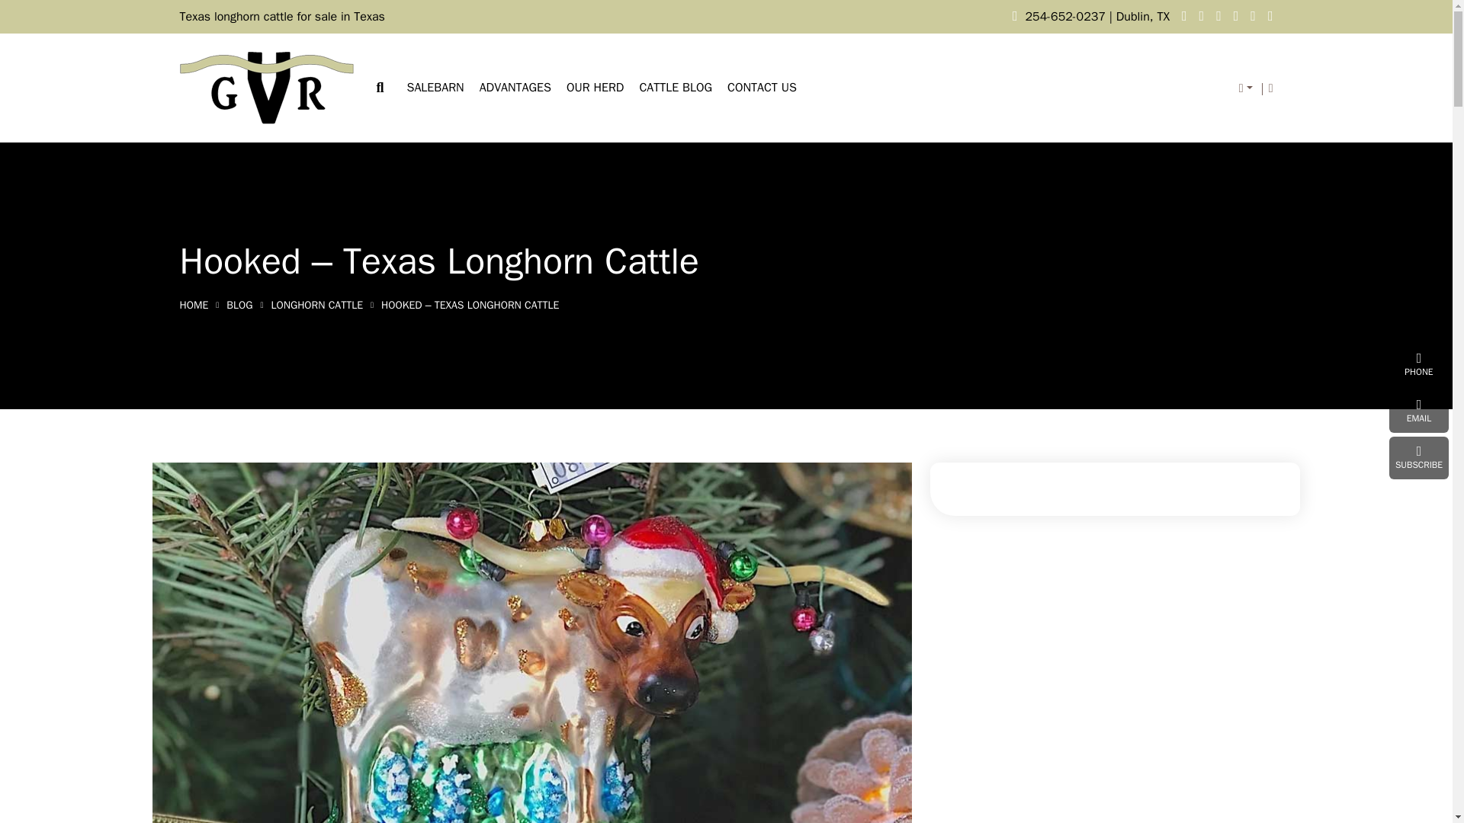  What do you see at coordinates (1419, 364) in the screenshot?
I see `PHONE` at bounding box center [1419, 364].